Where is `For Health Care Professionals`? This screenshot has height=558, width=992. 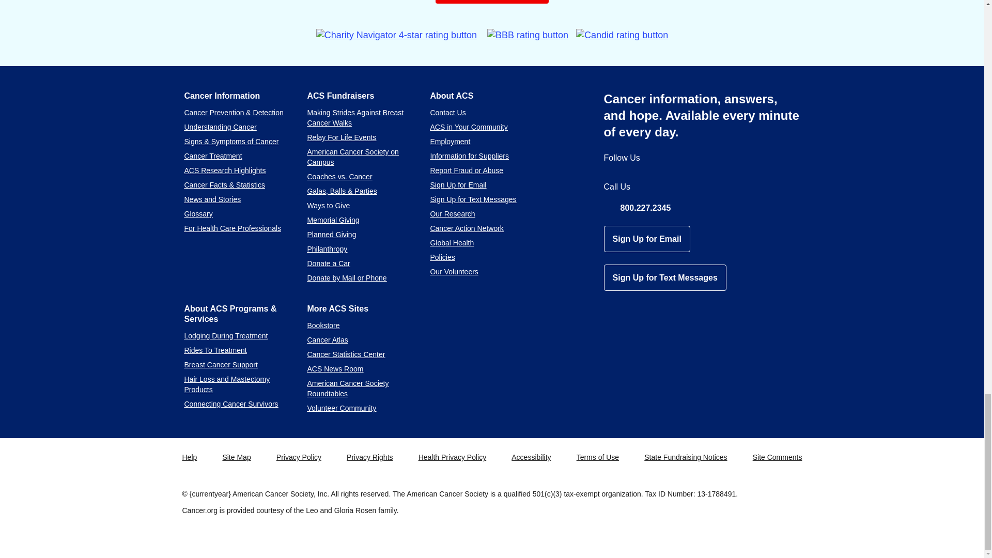 For Health Care Professionals is located at coordinates (232, 228).